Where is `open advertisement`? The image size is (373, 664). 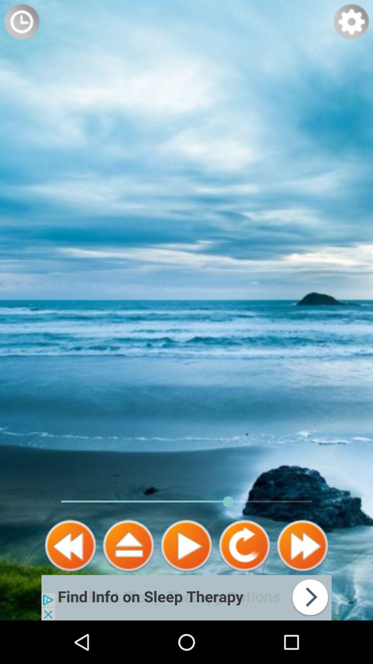 open advertisement is located at coordinates (186, 598).